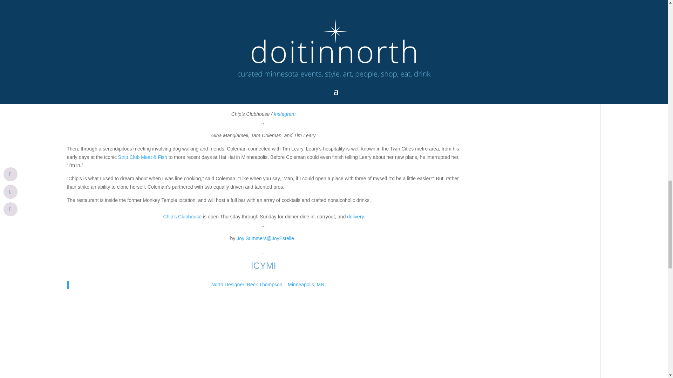 The height and width of the screenshot is (378, 673). What do you see at coordinates (252, 238) in the screenshot?
I see `Joy Summers` at bounding box center [252, 238].